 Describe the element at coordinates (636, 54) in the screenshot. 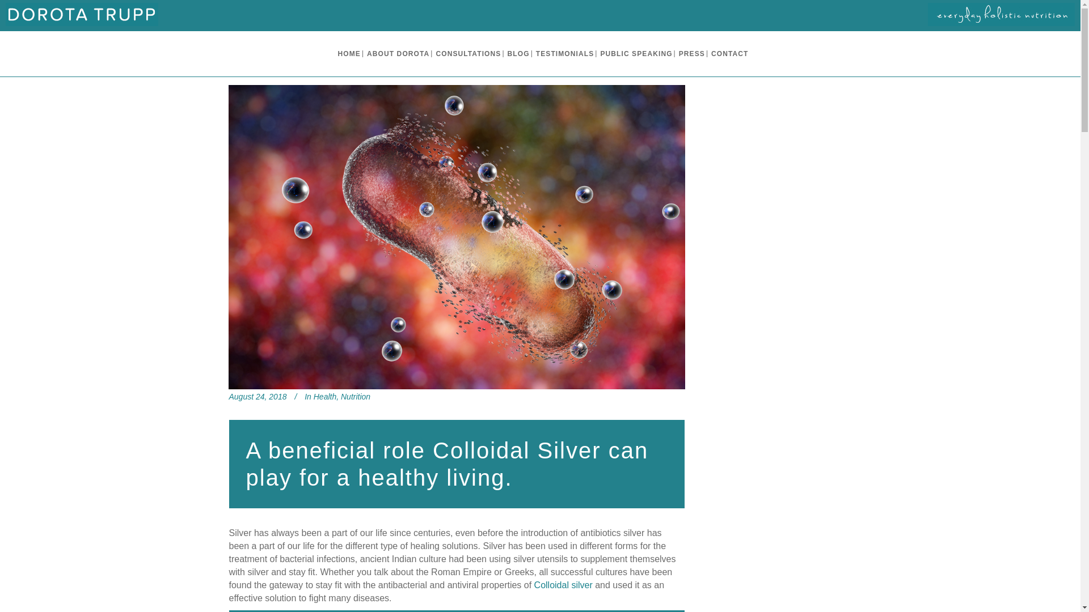

I see `PUBLIC SPEAKING` at that location.